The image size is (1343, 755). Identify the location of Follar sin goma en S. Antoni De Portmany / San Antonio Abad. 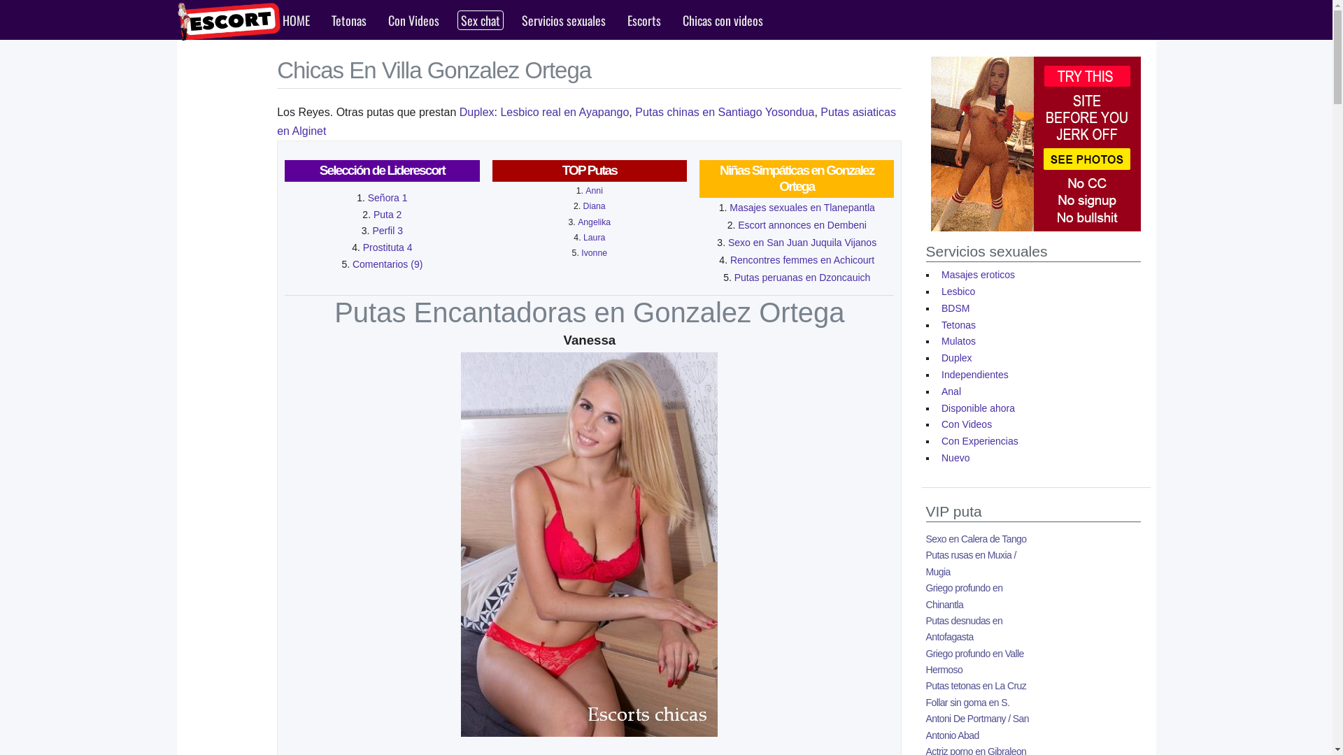
(978, 719).